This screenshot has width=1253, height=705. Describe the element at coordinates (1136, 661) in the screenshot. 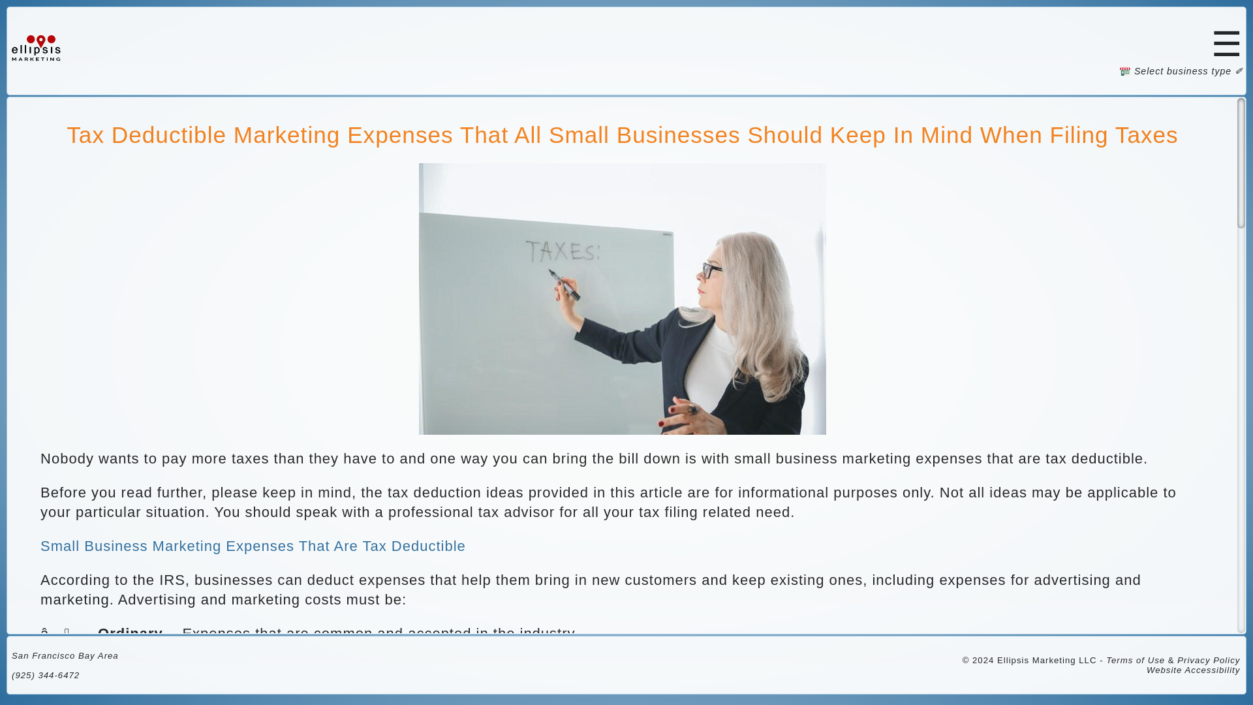

I see `Terms of Use` at that location.